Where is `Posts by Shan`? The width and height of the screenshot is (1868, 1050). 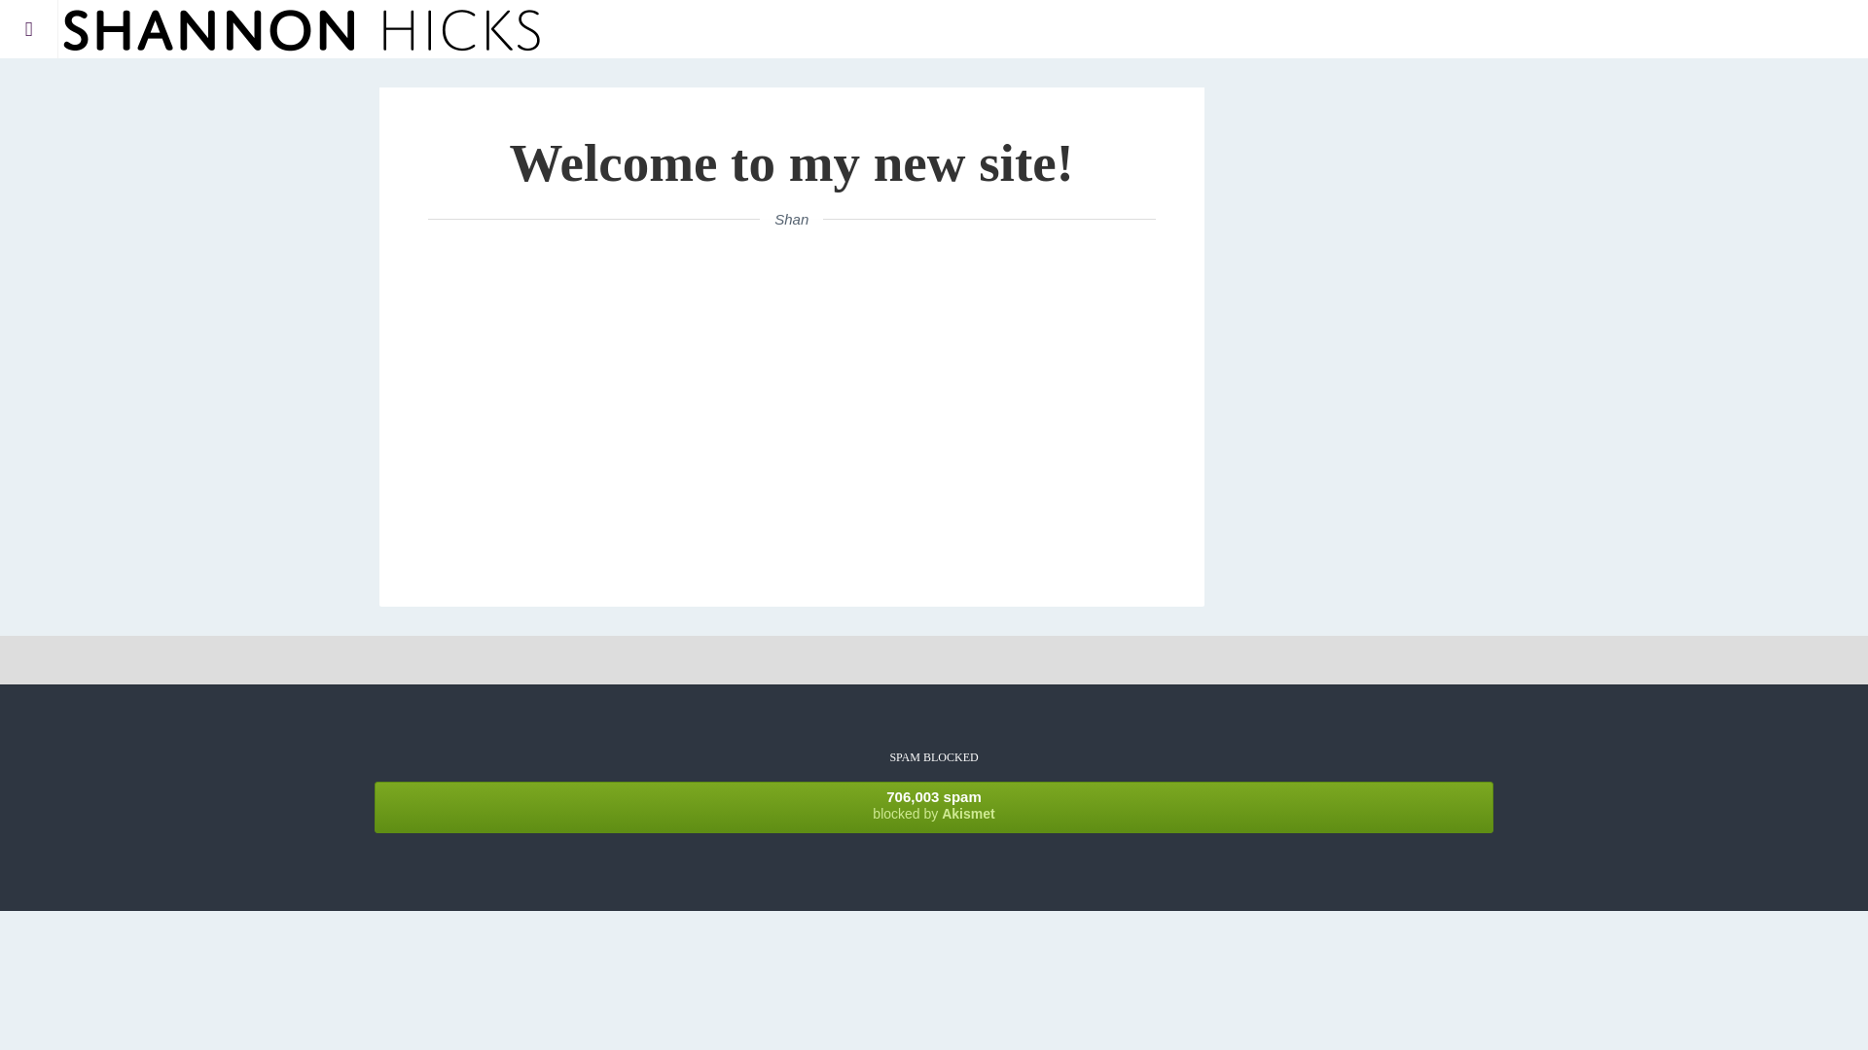 Posts by Shan is located at coordinates (792, 220).